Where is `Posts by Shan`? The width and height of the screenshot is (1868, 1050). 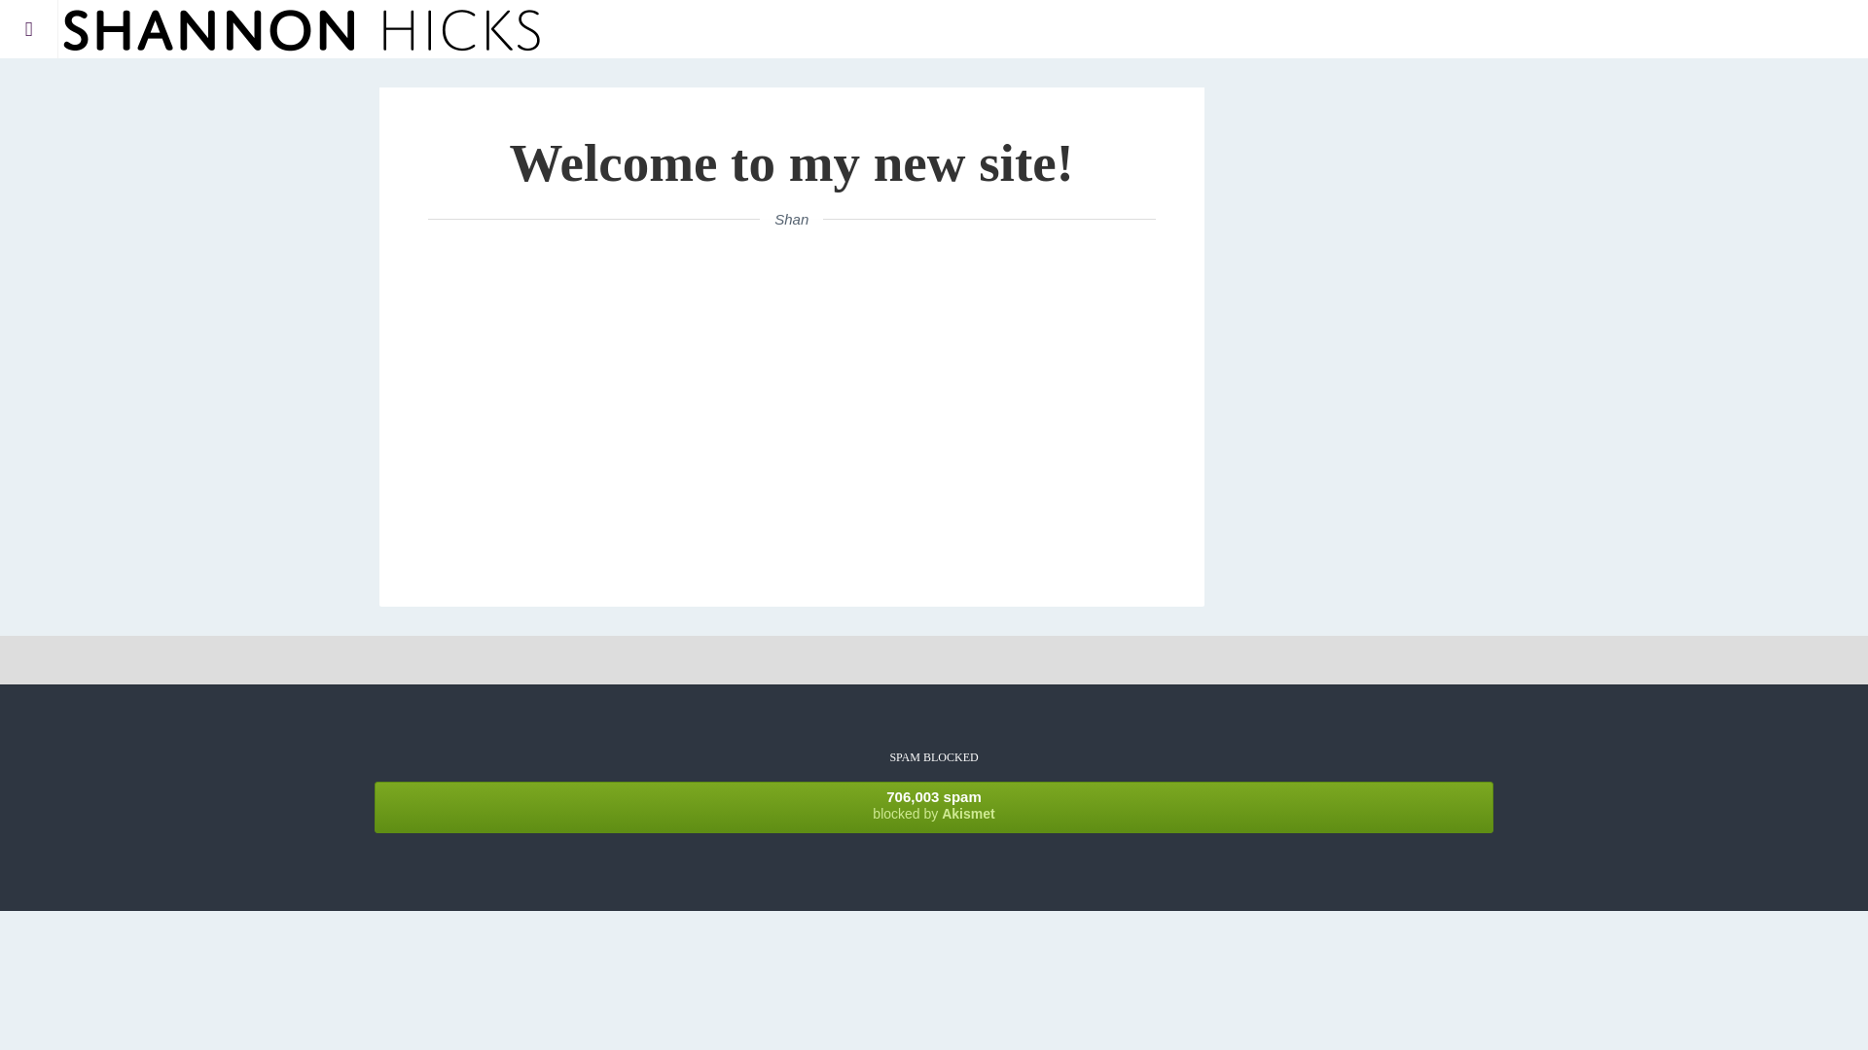 Posts by Shan is located at coordinates (792, 220).